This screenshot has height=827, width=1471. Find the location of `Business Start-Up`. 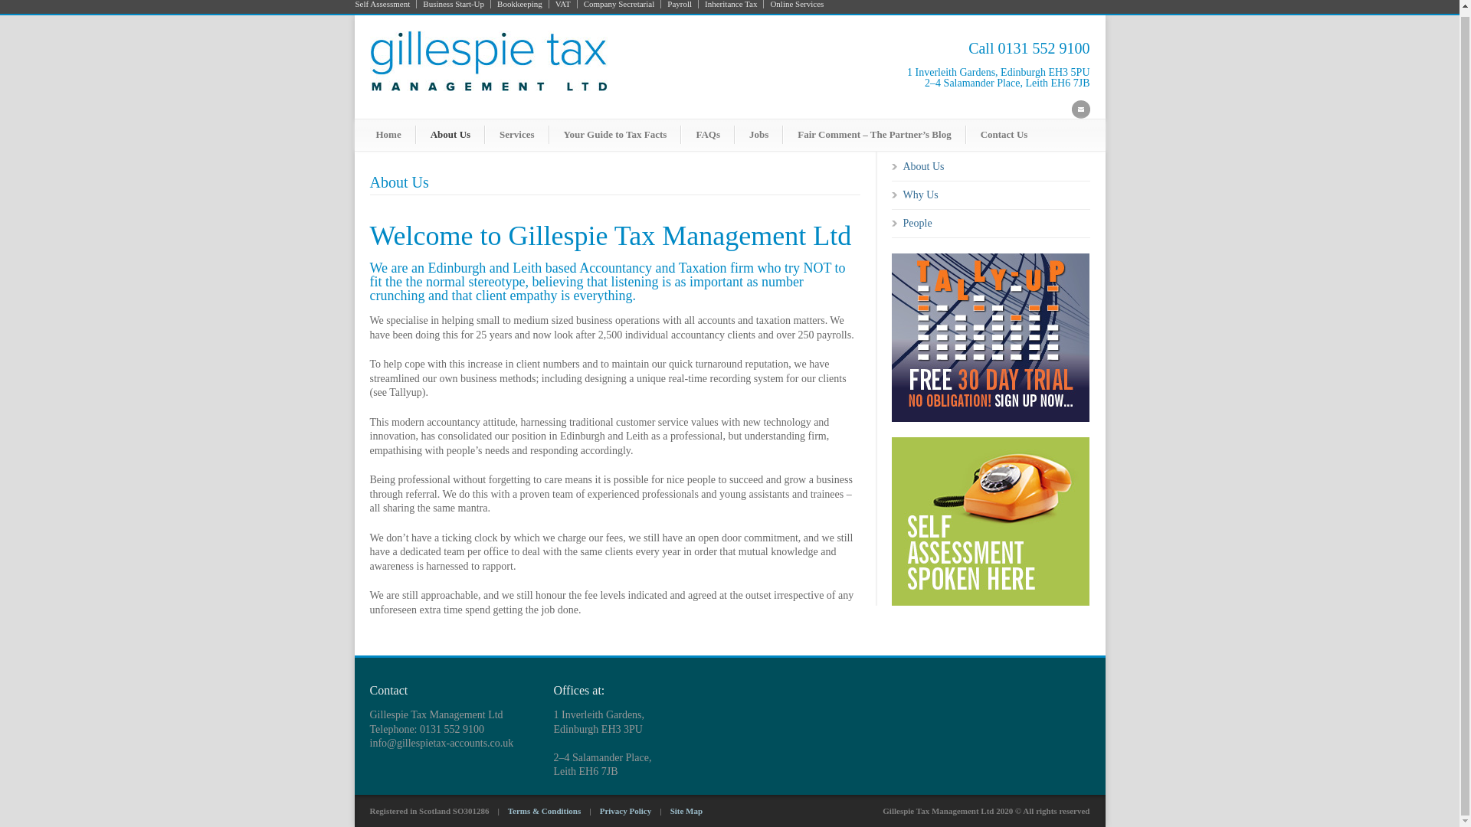

Business Start-Up is located at coordinates (454, 4).